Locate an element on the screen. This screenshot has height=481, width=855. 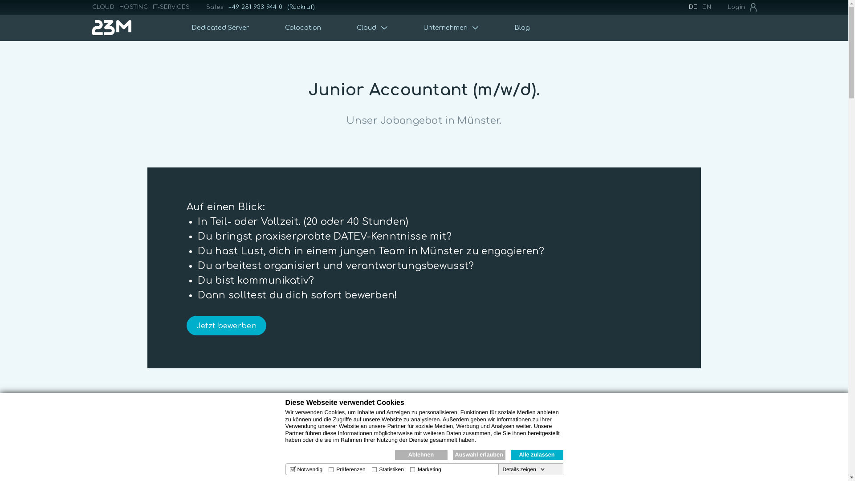
Details zeigen is located at coordinates (524, 469).